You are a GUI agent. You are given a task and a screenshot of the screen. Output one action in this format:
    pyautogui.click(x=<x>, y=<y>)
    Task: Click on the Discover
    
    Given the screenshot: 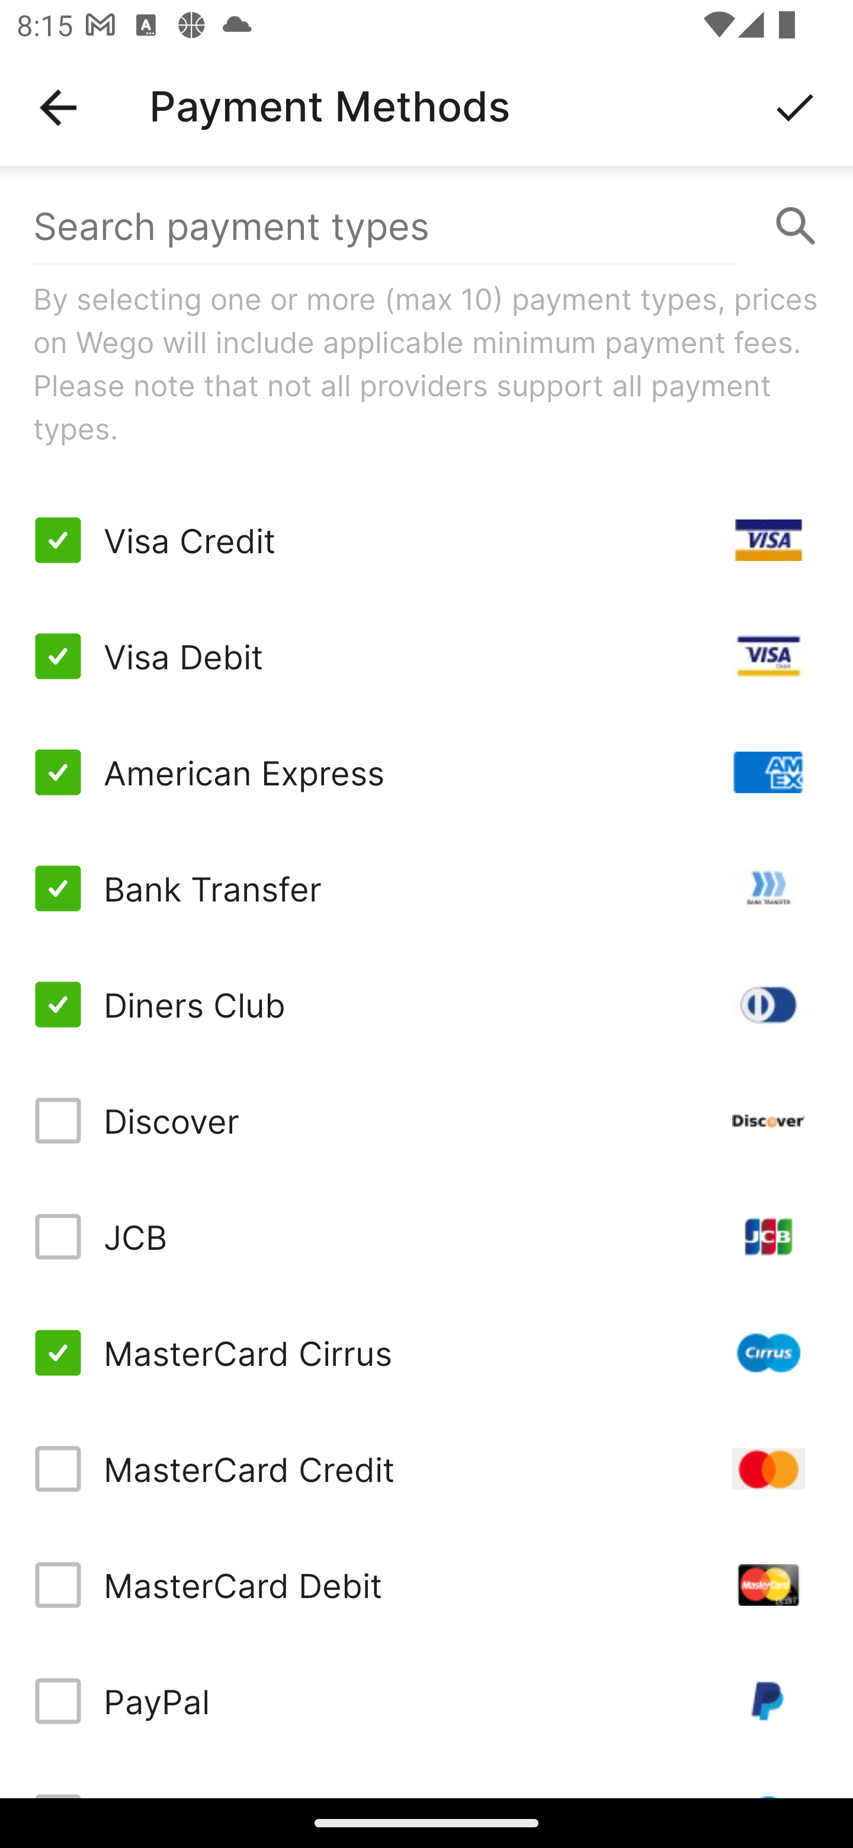 What is the action you would take?
    pyautogui.click(x=426, y=1121)
    